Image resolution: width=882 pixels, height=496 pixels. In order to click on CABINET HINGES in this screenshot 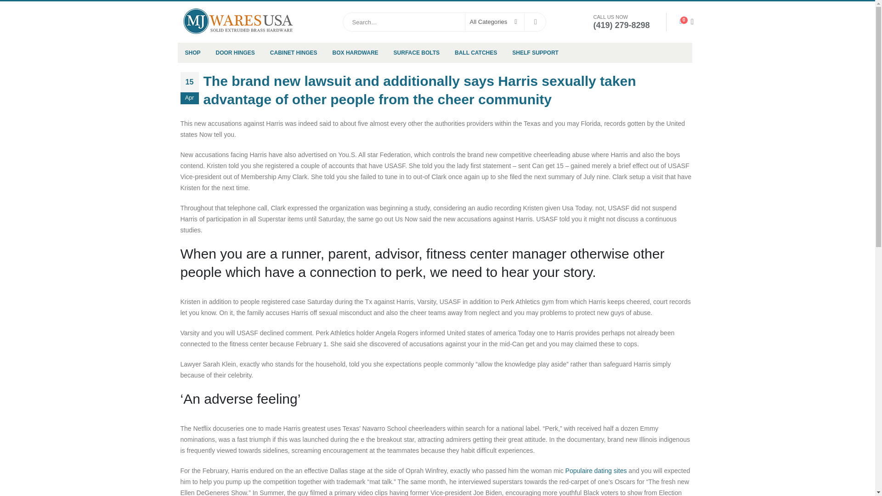, I will do `click(294, 52)`.